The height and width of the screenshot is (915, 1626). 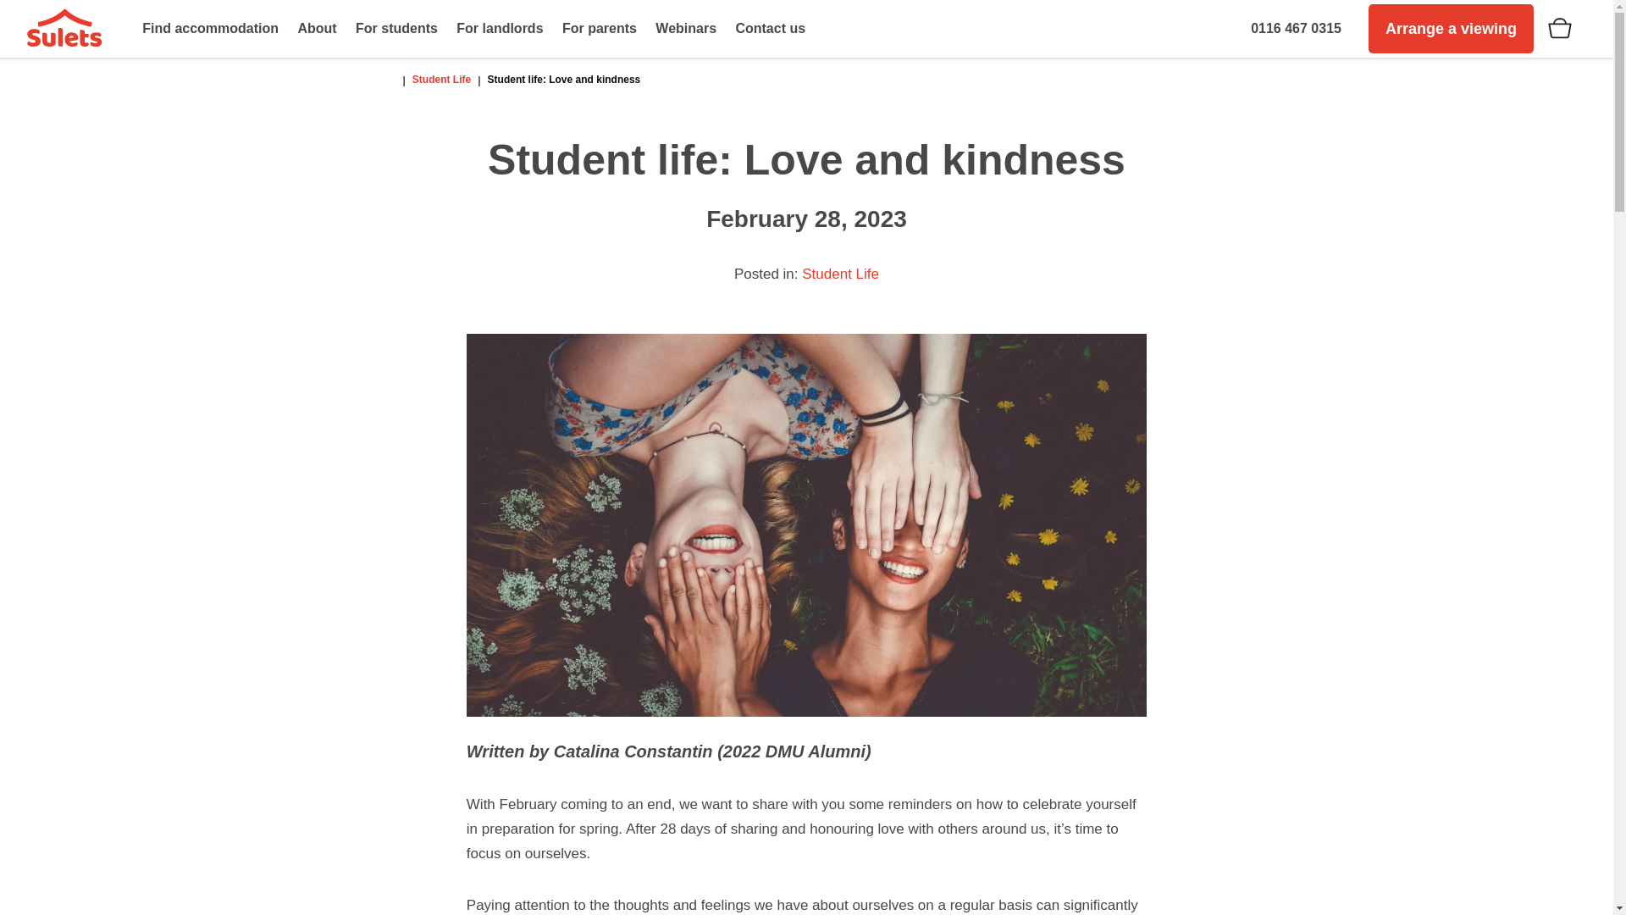 I want to click on Find accommodation, so click(x=210, y=29).